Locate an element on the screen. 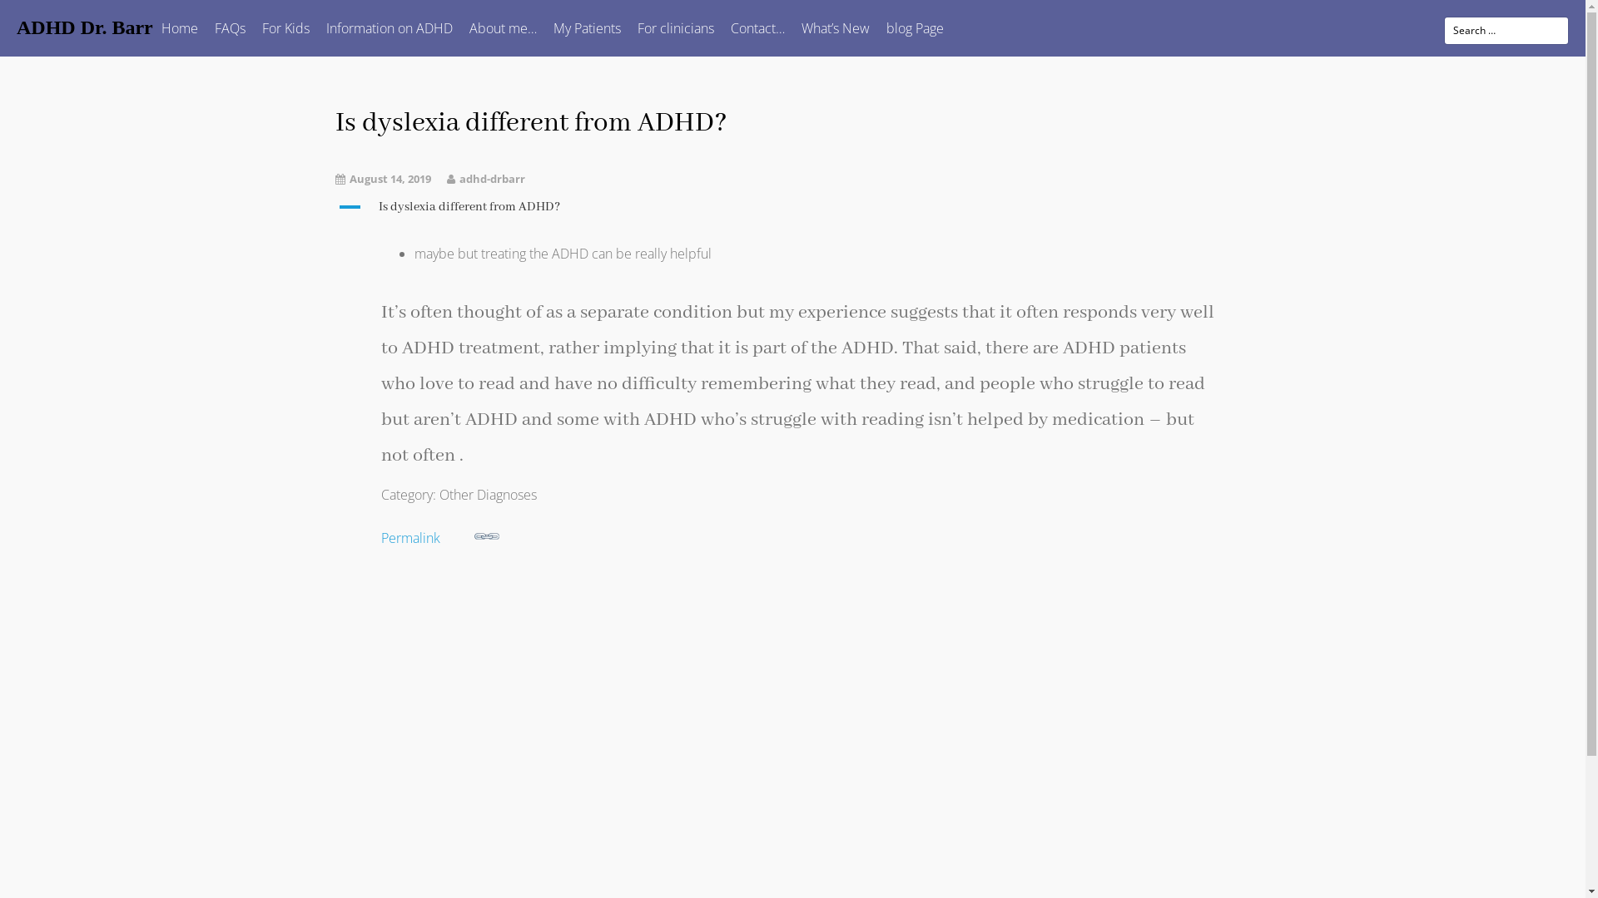  My Patients is located at coordinates (588, 28).